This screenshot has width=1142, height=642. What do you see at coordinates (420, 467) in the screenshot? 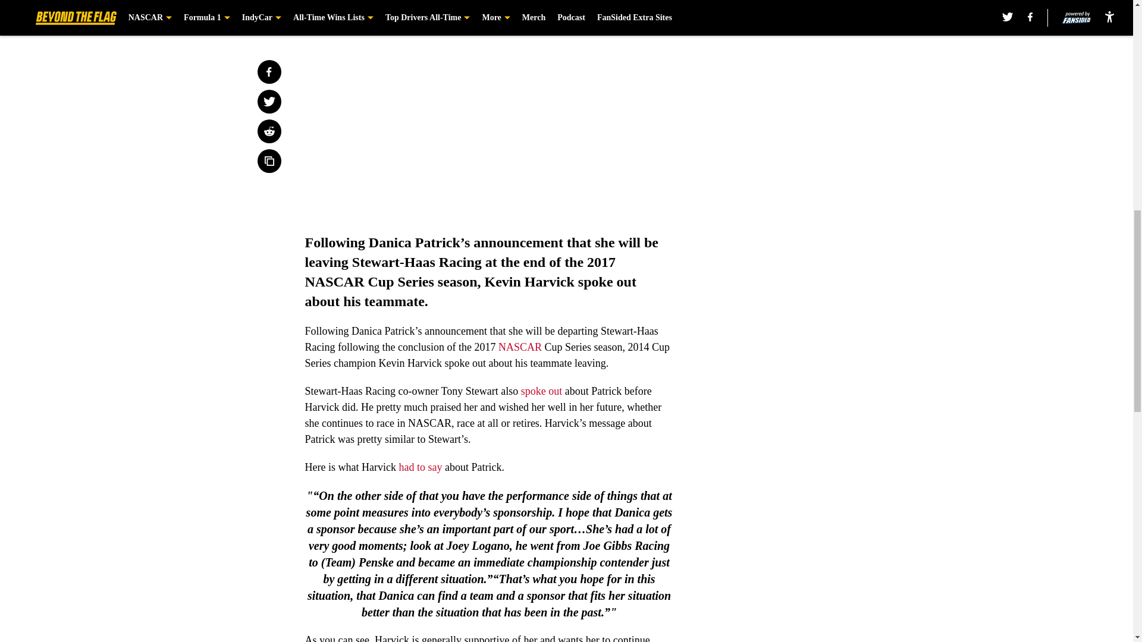
I see `had to say` at bounding box center [420, 467].